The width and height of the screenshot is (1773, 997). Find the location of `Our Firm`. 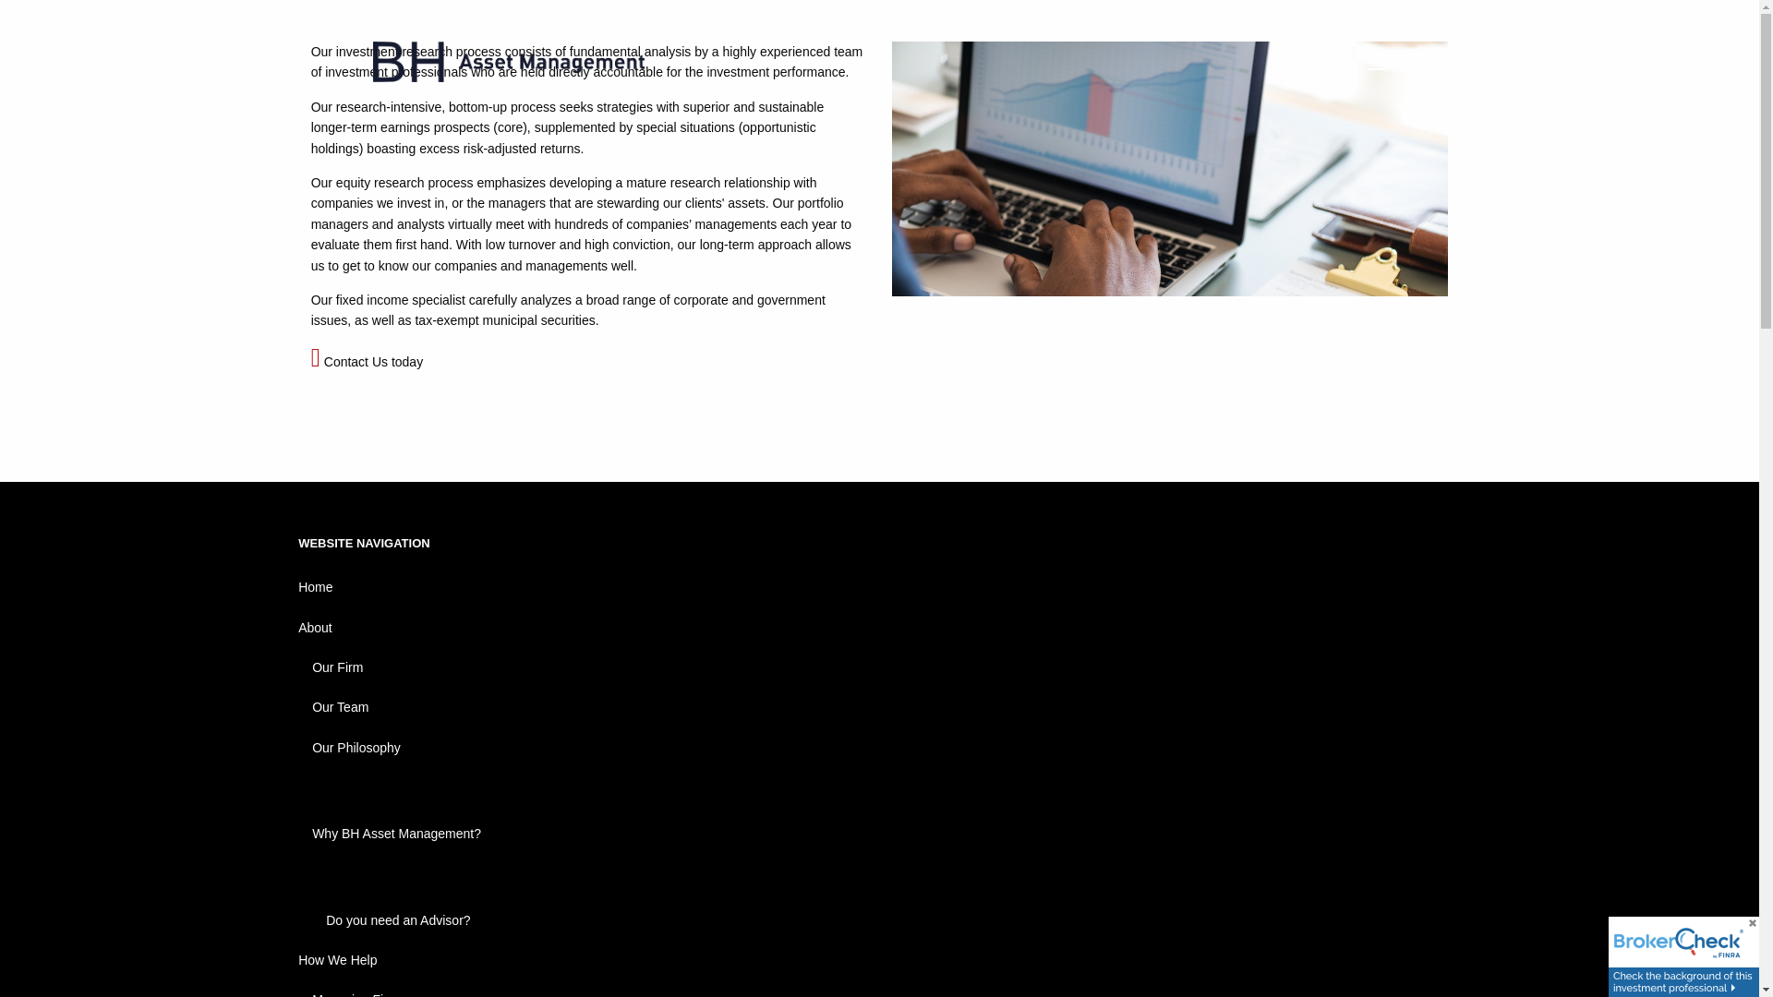

Our Firm is located at coordinates (886, 668).